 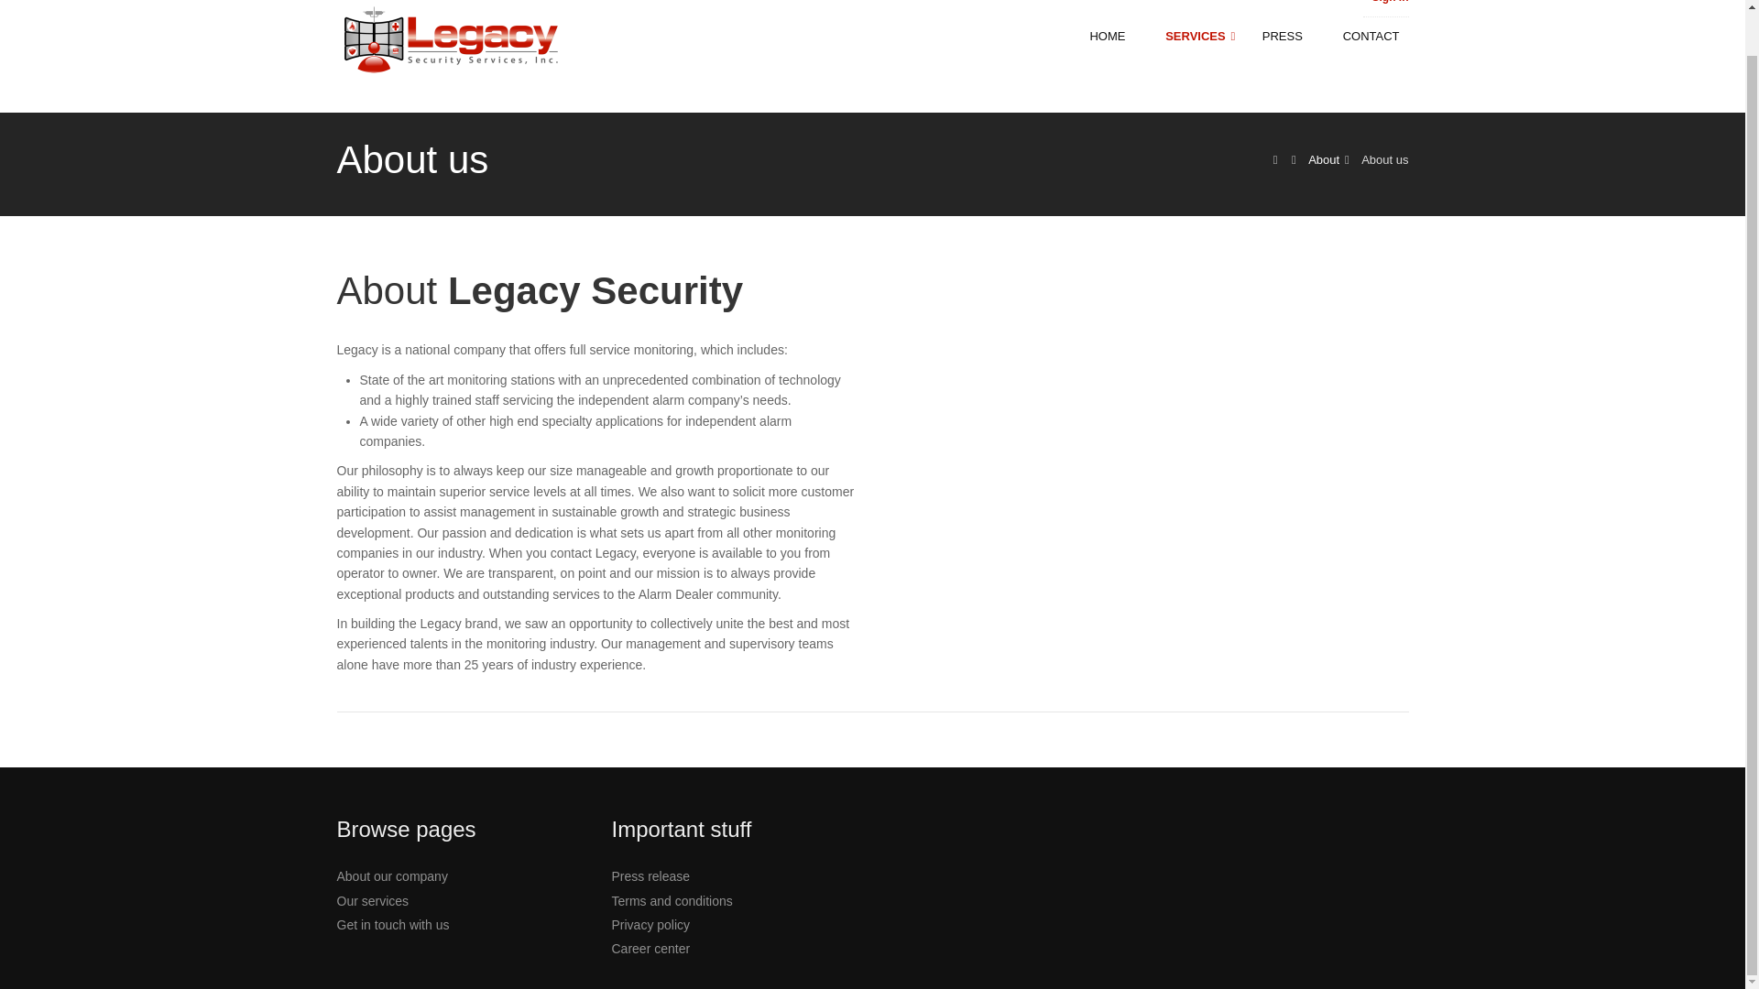 I want to click on About, so click(x=1323, y=159).